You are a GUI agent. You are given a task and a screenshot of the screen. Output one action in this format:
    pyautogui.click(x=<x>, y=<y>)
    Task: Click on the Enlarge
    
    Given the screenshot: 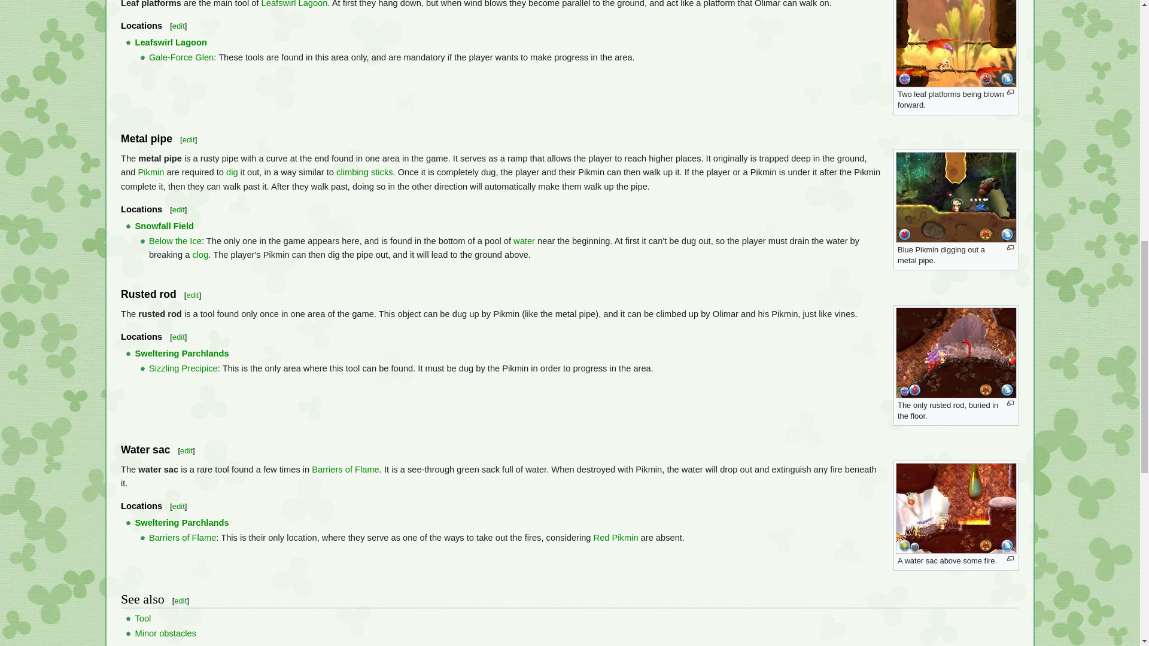 What is the action you would take?
    pyautogui.click(x=1010, y=92)
    